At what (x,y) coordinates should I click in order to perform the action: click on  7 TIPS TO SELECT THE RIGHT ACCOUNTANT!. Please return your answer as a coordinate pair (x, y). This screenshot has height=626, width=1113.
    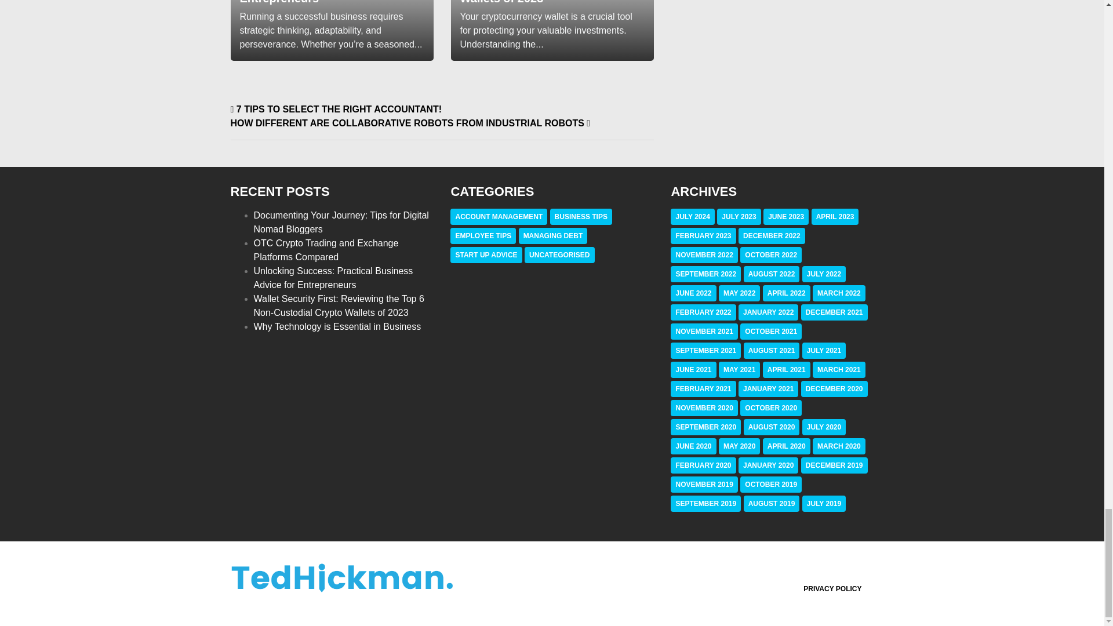
    Looking at the image, I should click on (336, 109).